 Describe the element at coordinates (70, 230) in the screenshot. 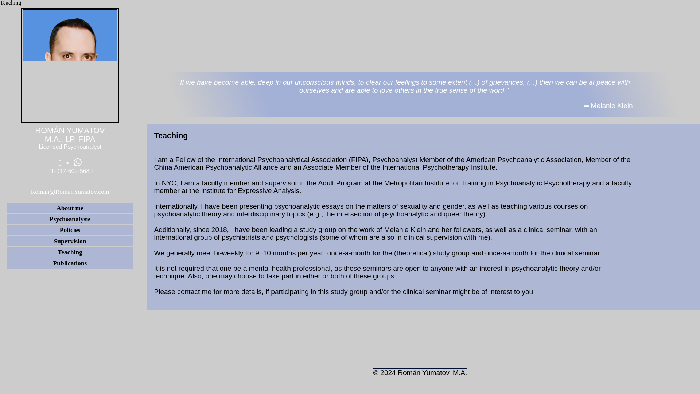

I see `Policies` at that location.